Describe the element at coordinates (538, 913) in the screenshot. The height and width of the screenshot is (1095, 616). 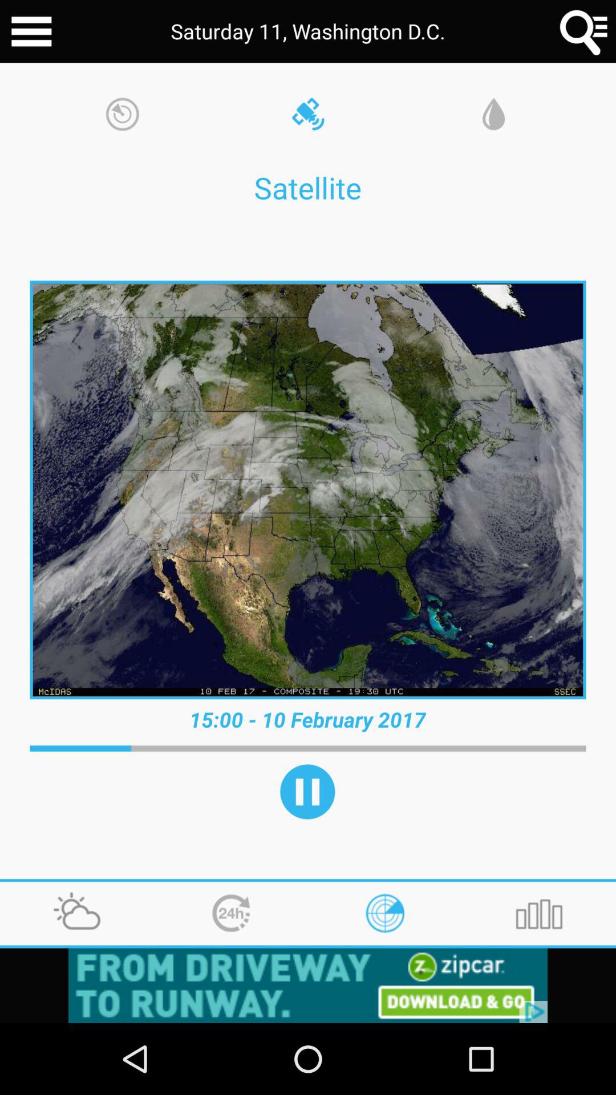
I see `click on the icon at the bottom right corner of the page` at that location.